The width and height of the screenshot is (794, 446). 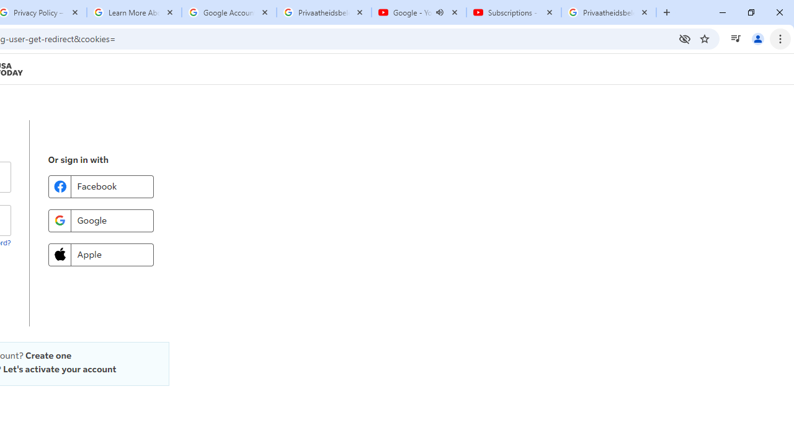 I want to click on Minimize, so click(x=723, y=12).